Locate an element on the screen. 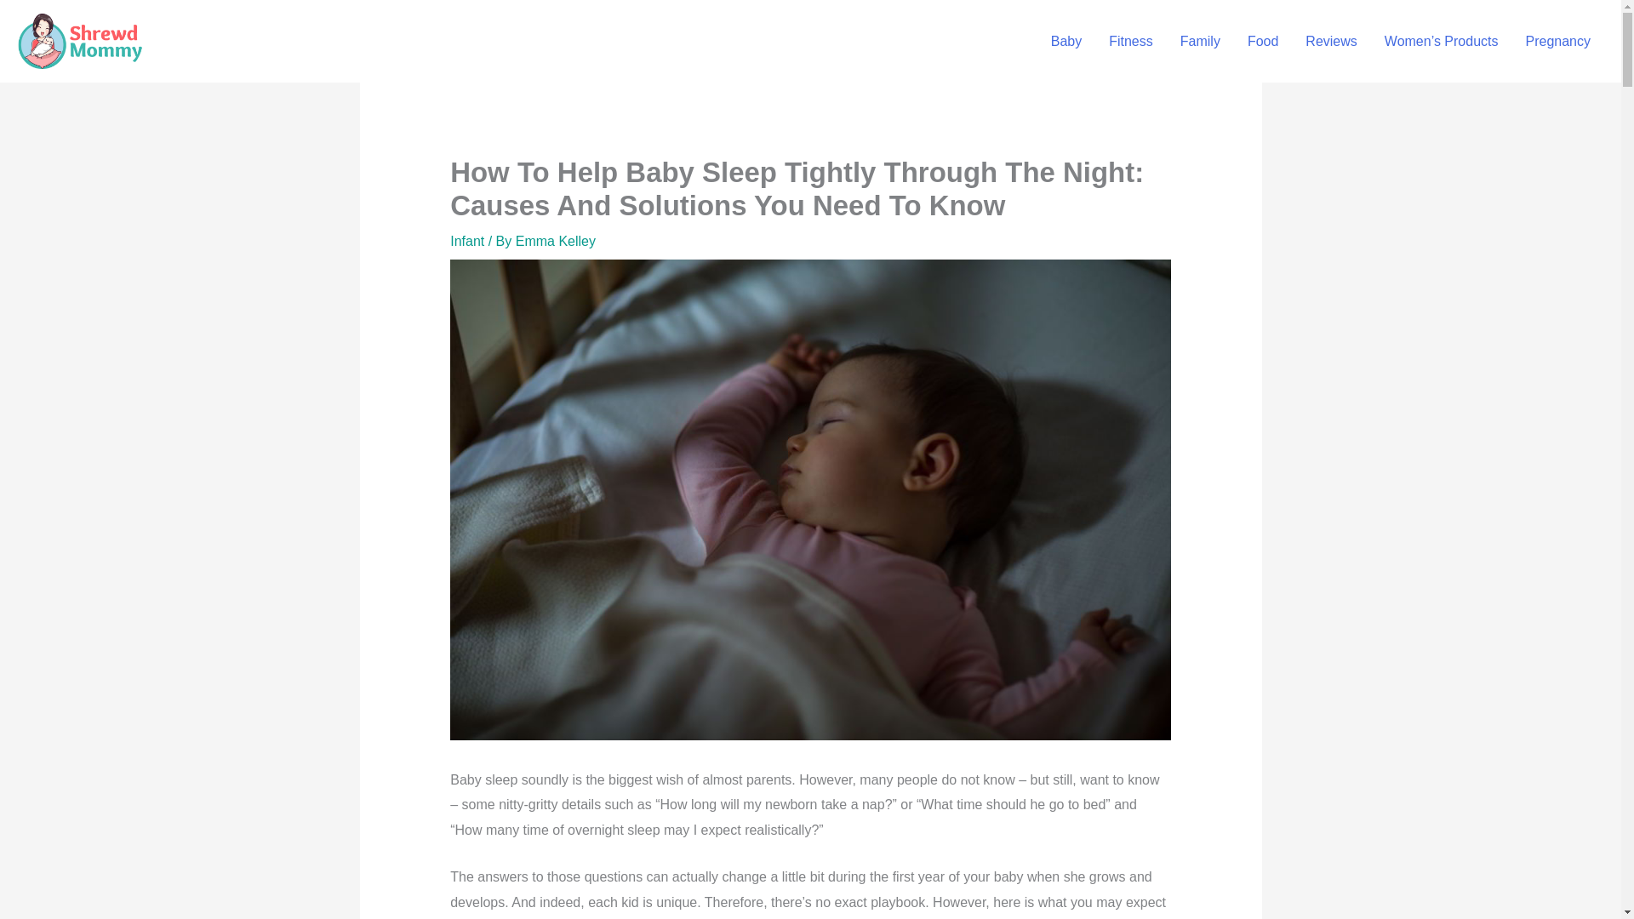 Image resolution: width=1634 pixels, height=919 pixels. Fitness is located at coordinates (1130, 42).